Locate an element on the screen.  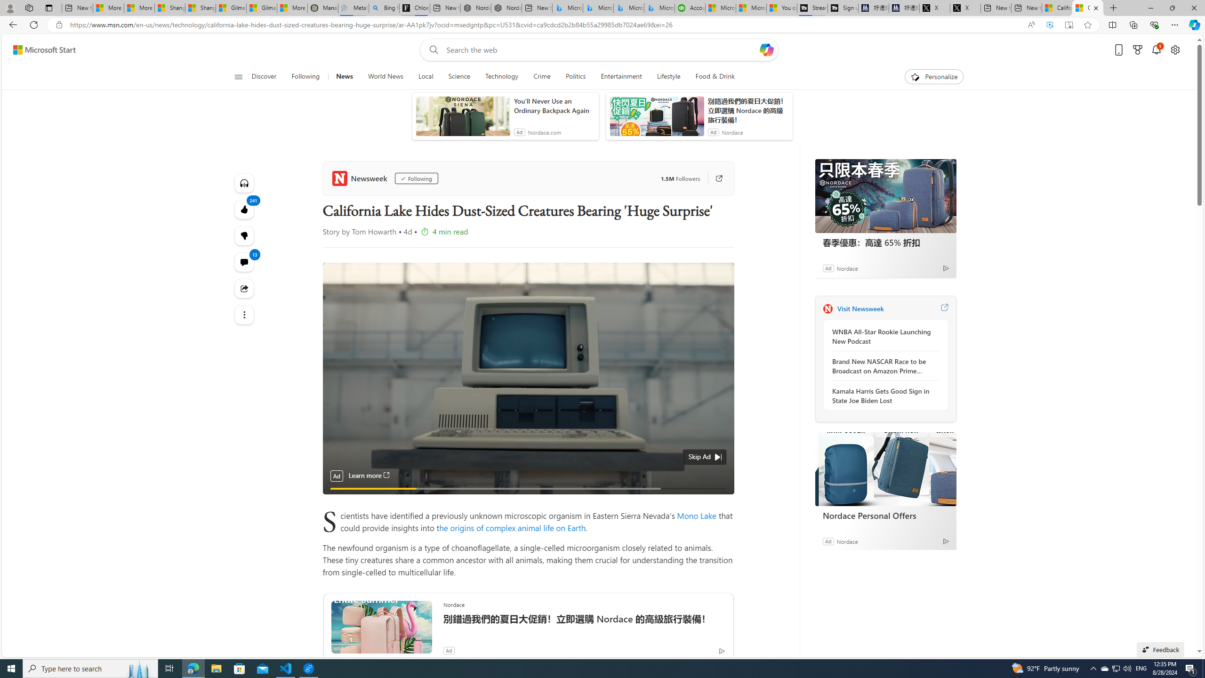
WNBA All-Star Rookie Launching New Podcast is located at coordinates (883, 336).